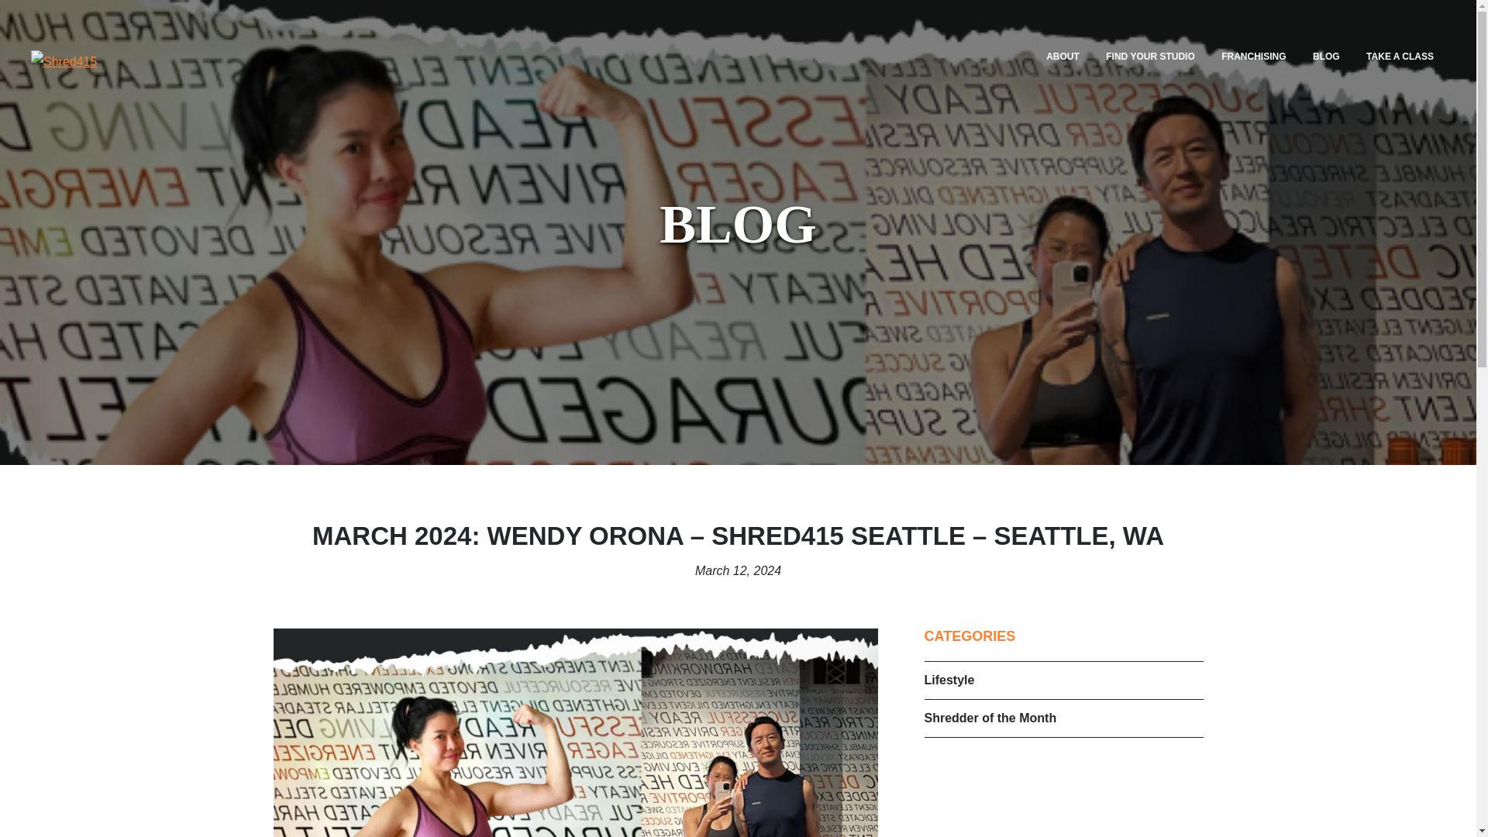 The height and width of the screenshot is (837, 1488). Describe the element at coordinates (949, 680) in the screenshot. I see `Lifestyle` at that location.